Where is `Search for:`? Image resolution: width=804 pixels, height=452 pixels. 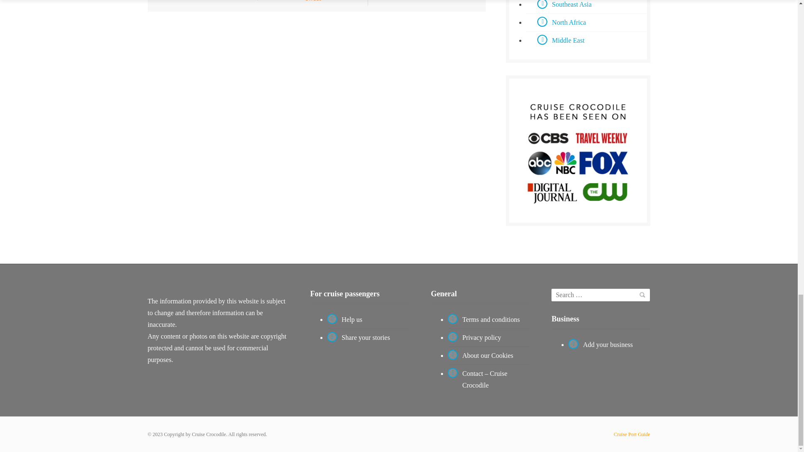 Search for: is located at coordinates (600, 295).